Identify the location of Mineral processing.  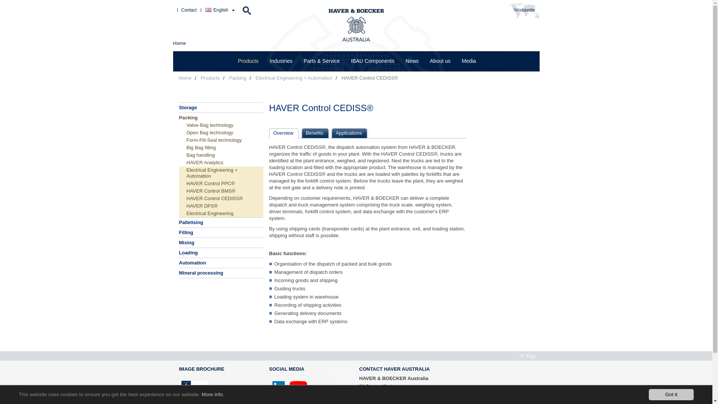
(221, 273).